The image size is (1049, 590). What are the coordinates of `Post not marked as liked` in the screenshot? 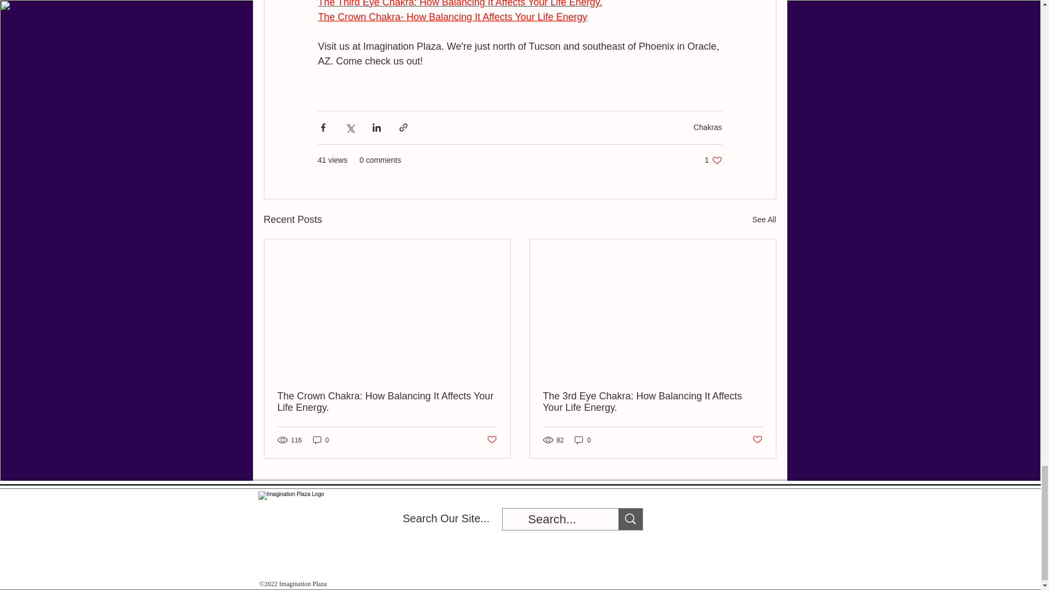 It's located at (491, 440).